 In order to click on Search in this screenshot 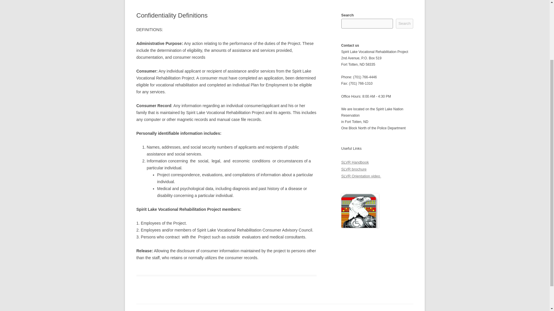, I will do `click(405, 24)`.